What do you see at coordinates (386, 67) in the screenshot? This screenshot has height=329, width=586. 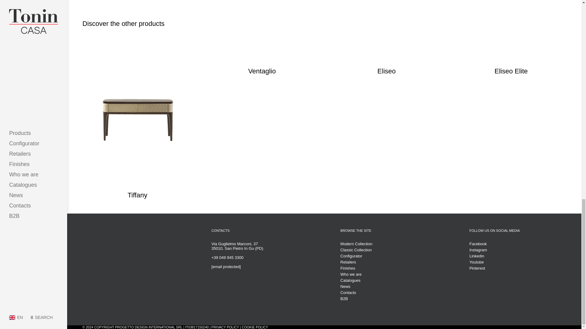 I see `Eliseo` at bounding box center [386, 67].